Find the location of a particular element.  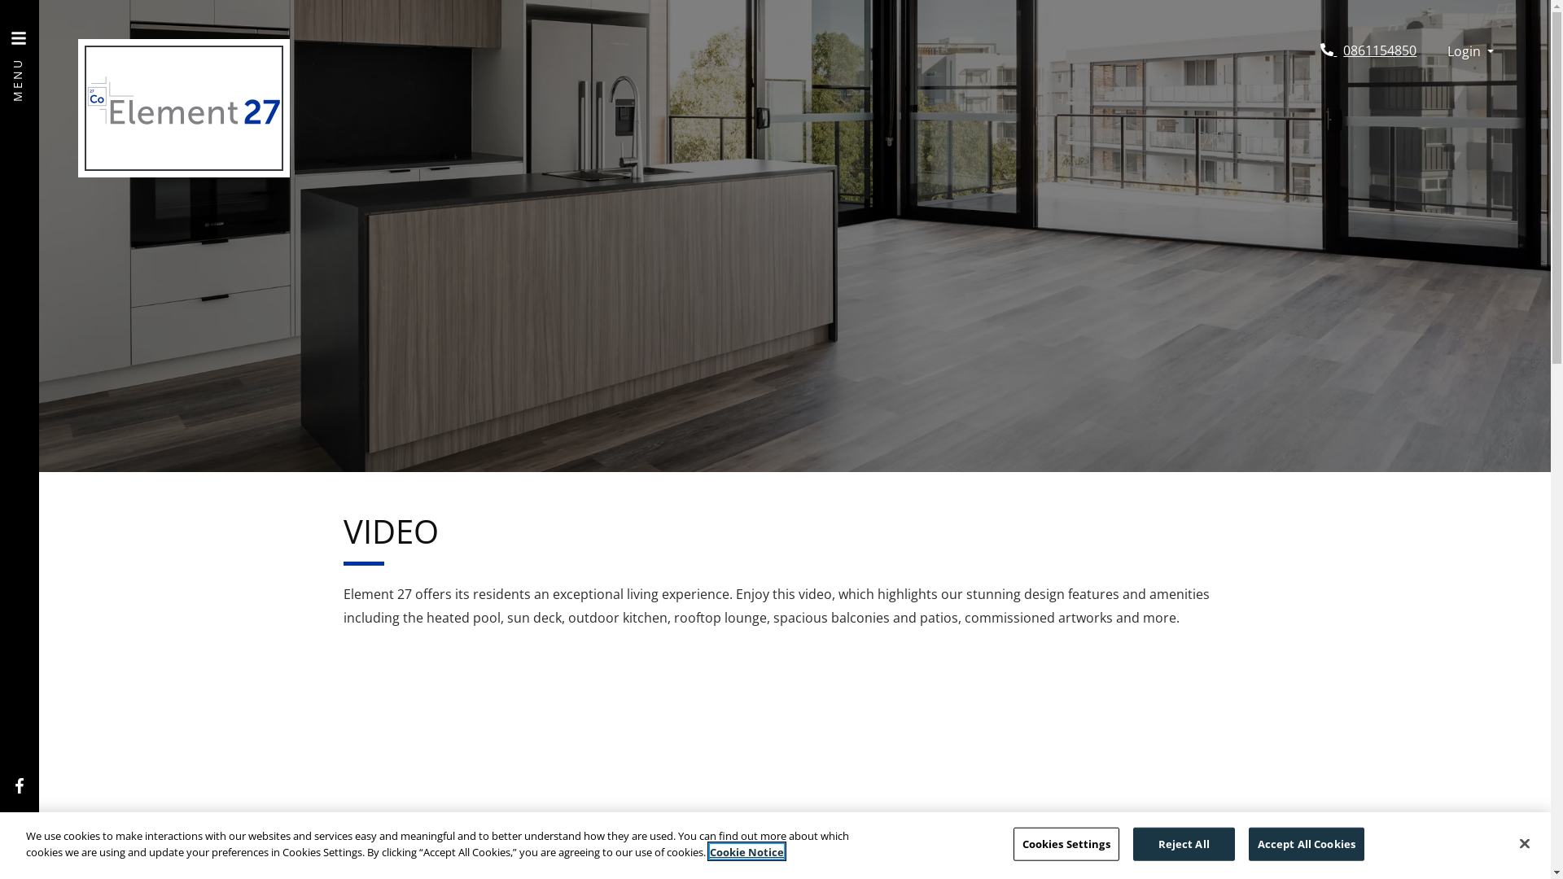

Reject All is located at coordinates (1184, 845).